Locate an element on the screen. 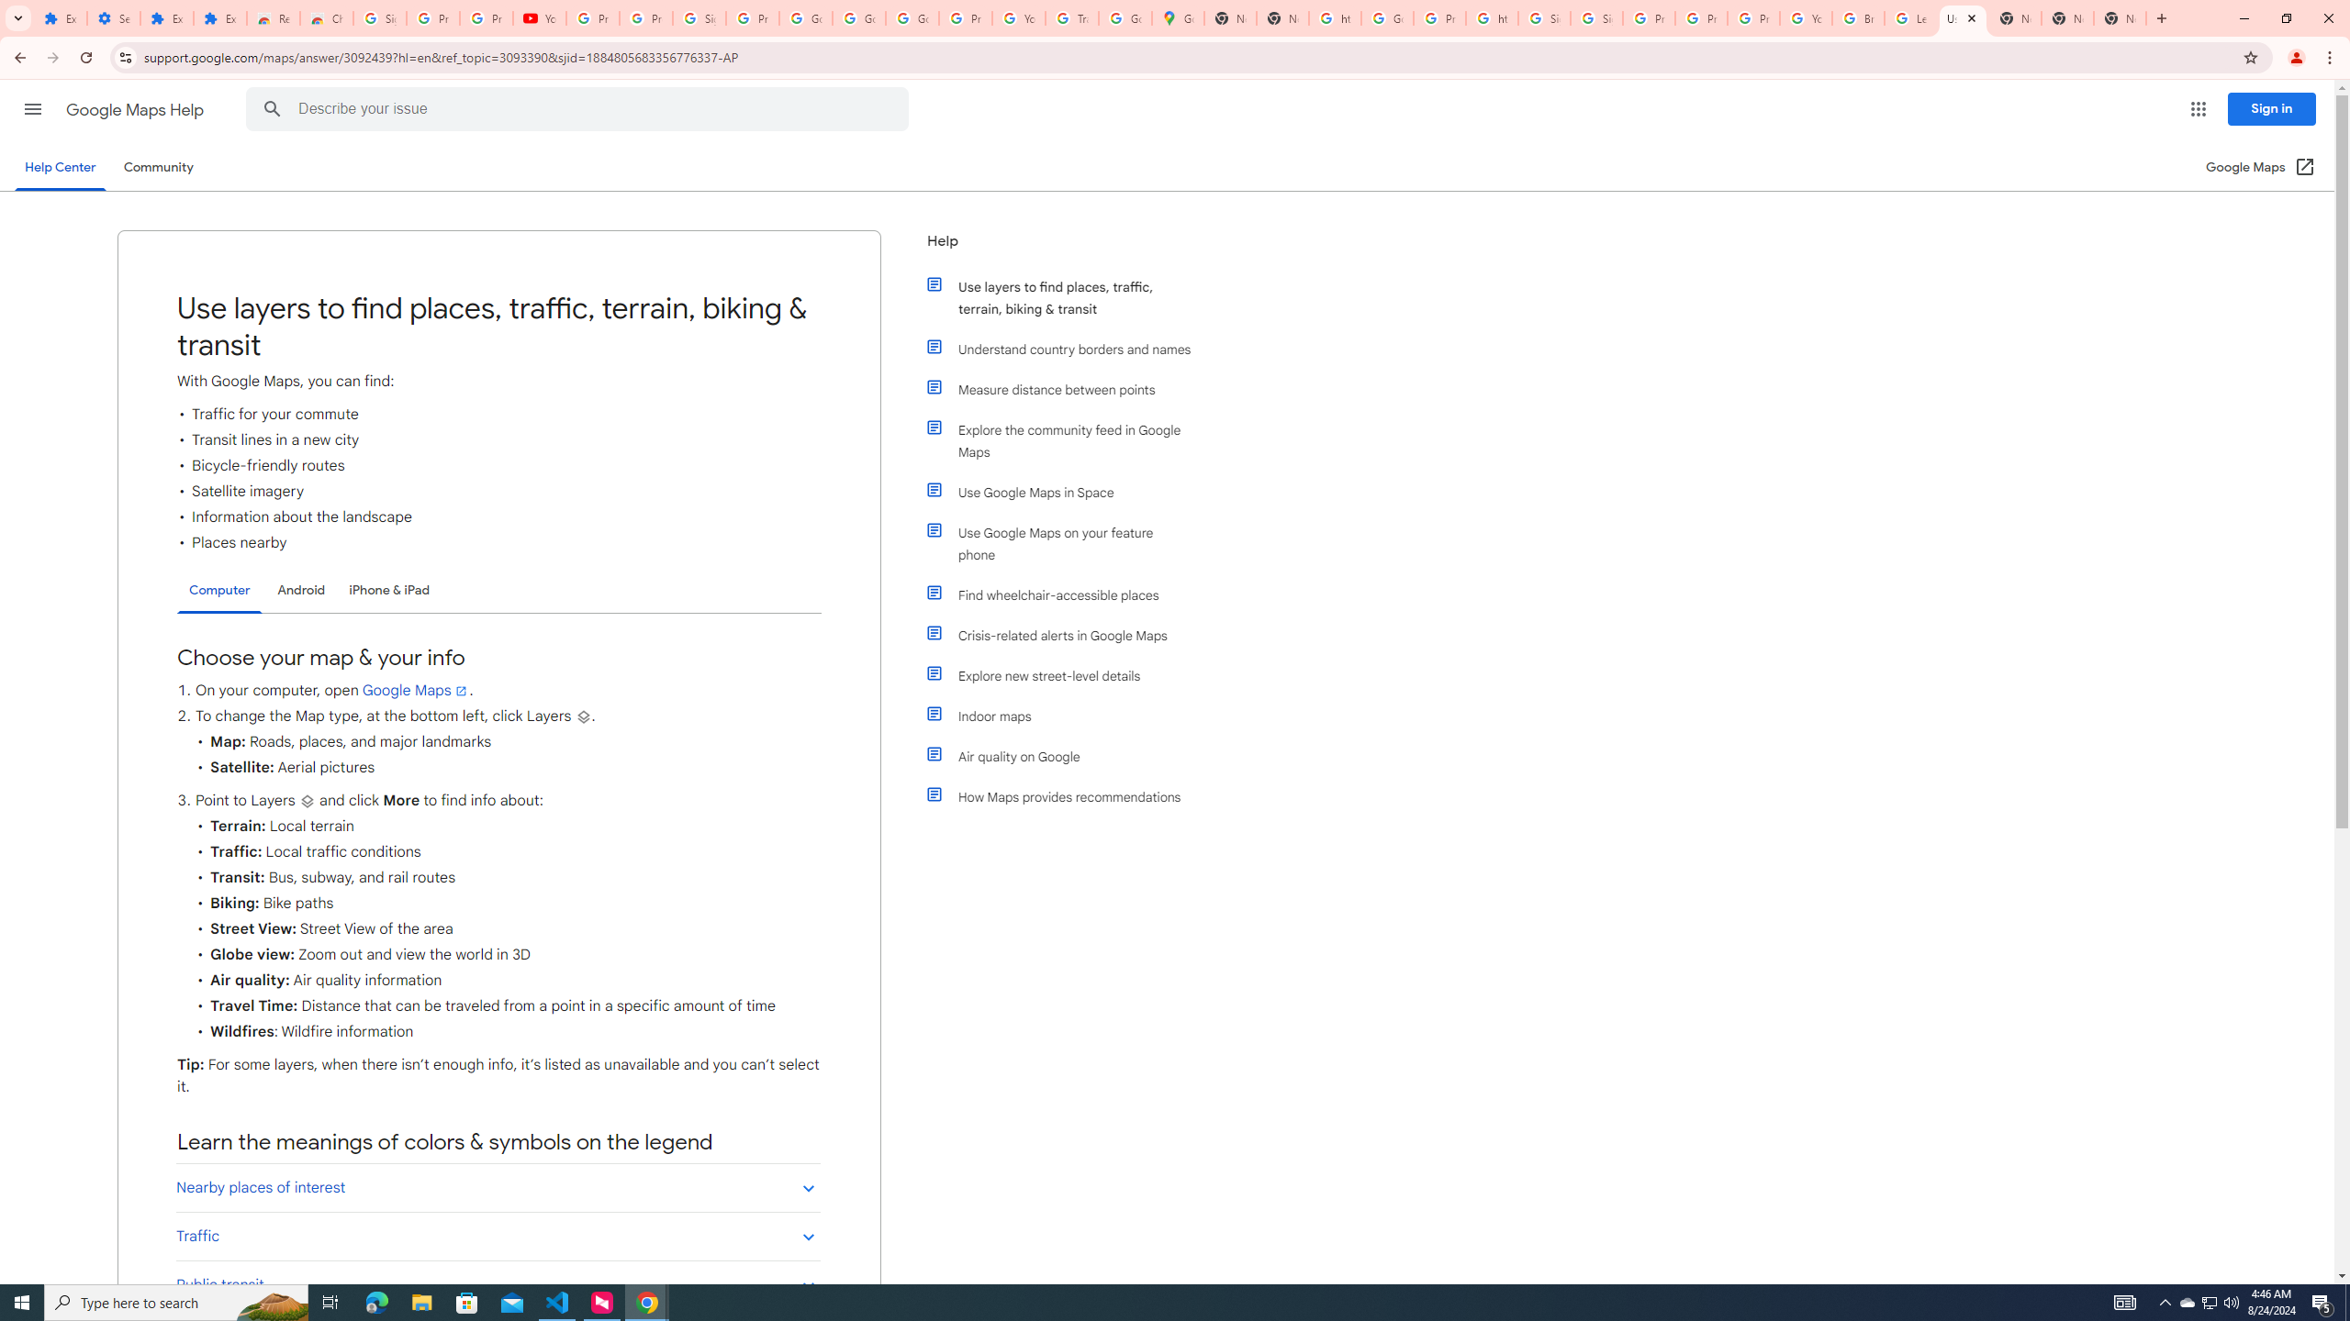  Crisis-related alerts in Google Maps is located at coordinates (1068, 636).